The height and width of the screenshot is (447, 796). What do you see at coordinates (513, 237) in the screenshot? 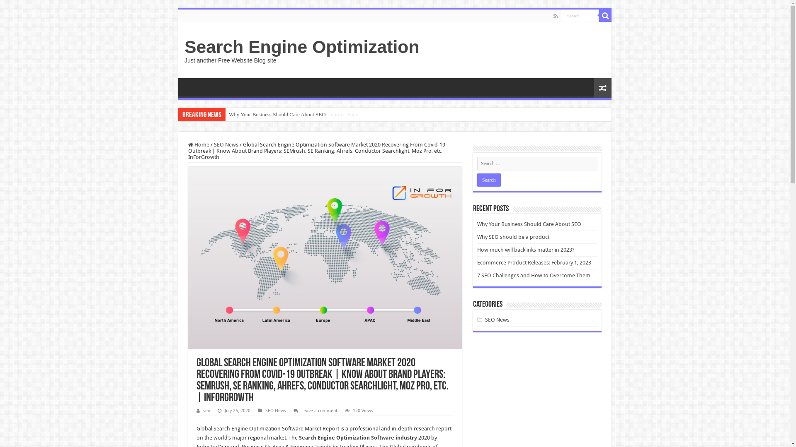
I see `Why SEO should be a product` at bounding box center [513, 237].